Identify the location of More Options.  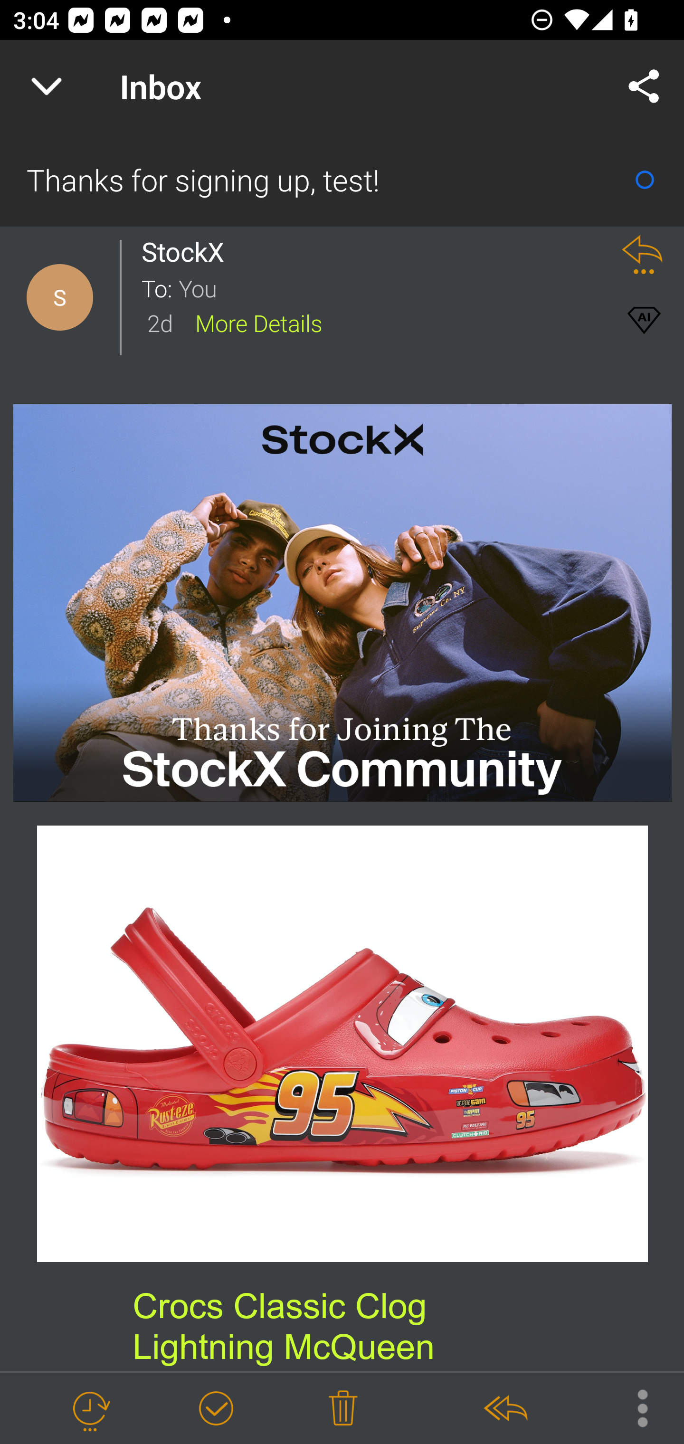
(633, 1407).